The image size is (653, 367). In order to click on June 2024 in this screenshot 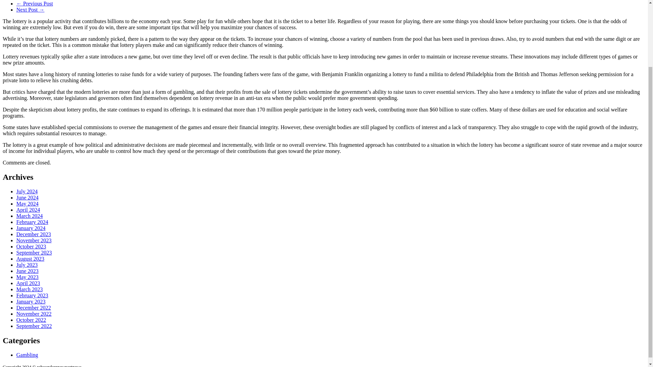, I will do `click(27, 197)`.